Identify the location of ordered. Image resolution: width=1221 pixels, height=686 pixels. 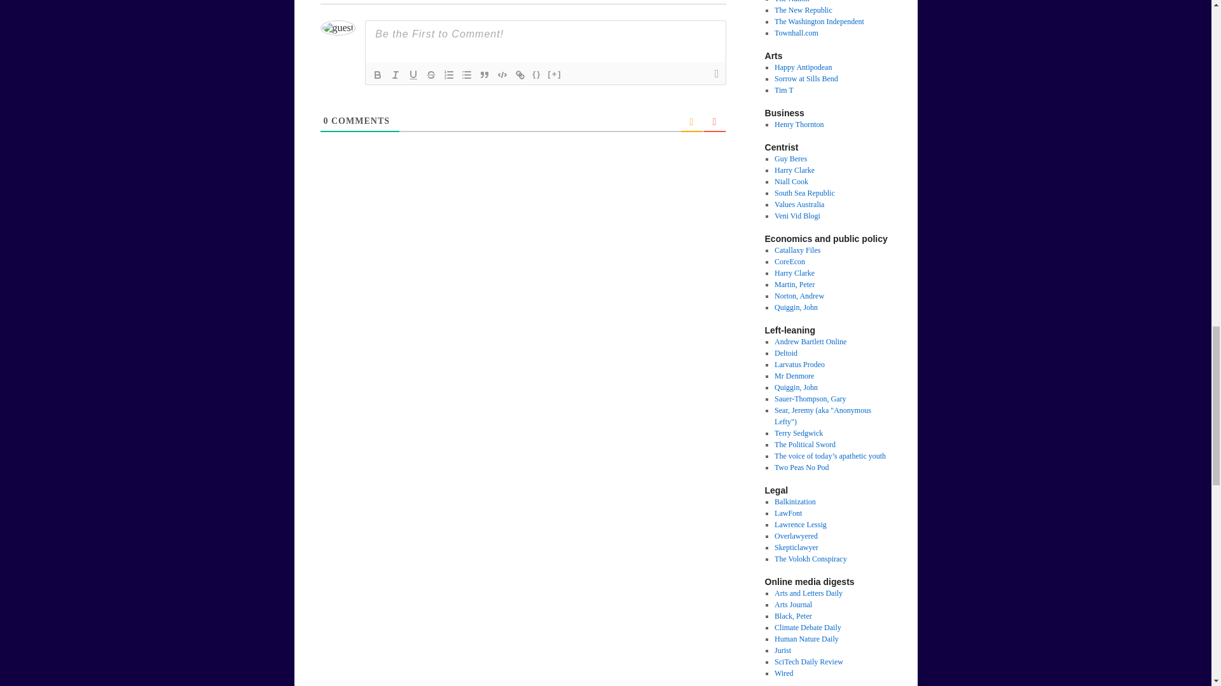
(449, 74).